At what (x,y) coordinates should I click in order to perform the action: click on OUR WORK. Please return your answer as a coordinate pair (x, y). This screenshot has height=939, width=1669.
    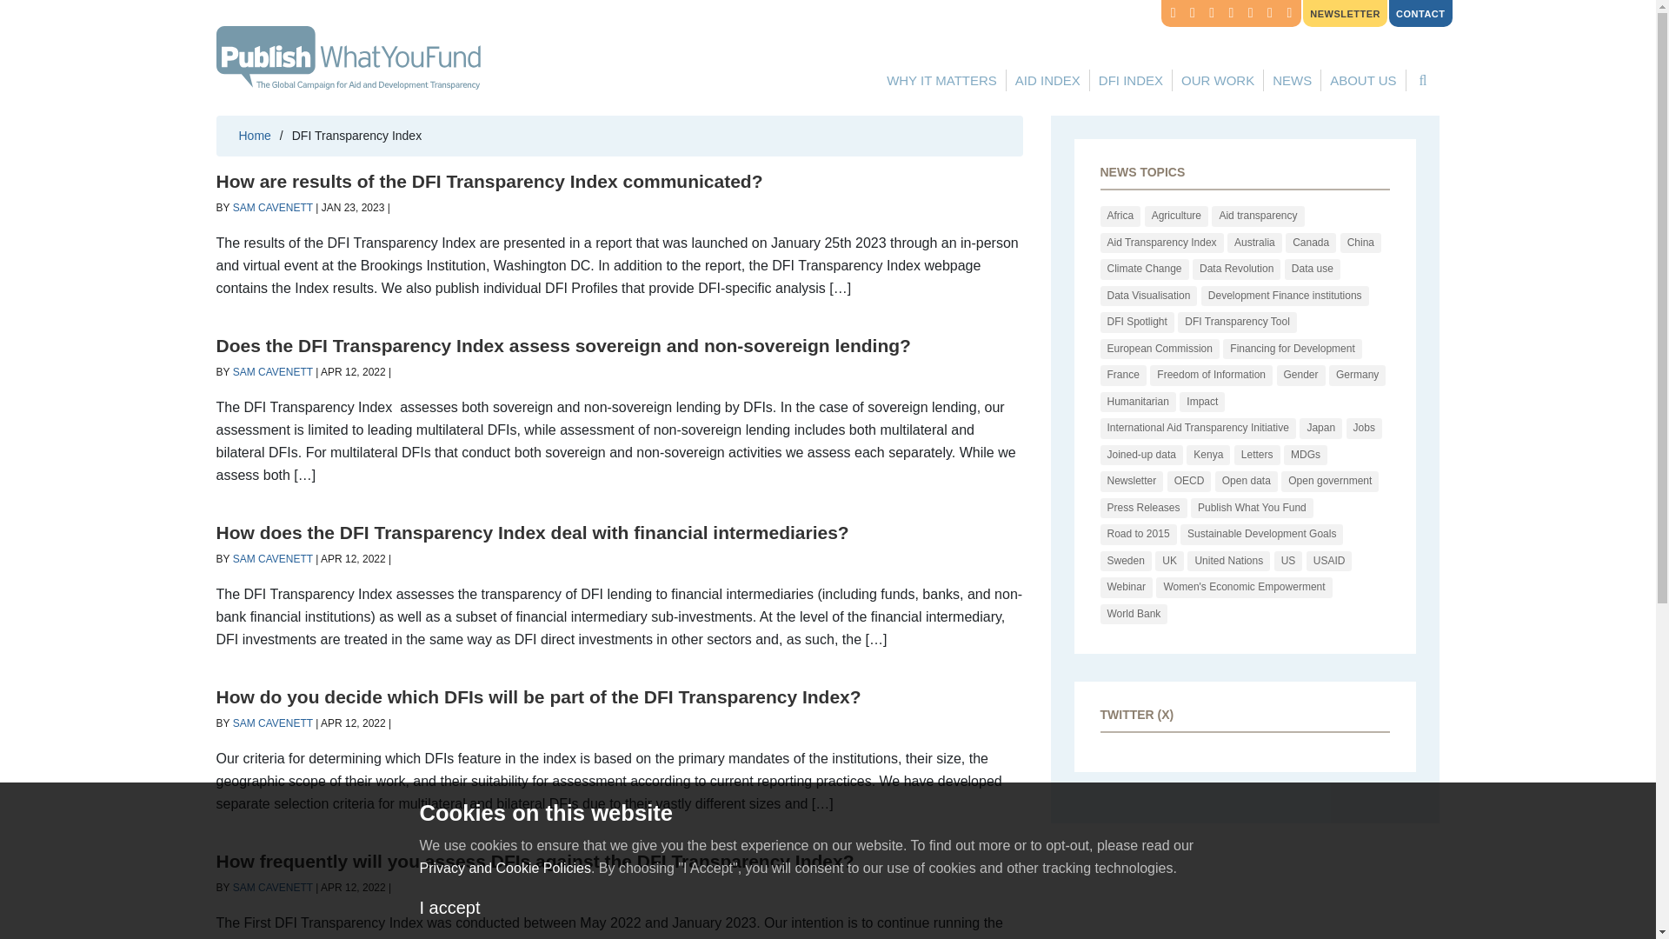
    Looking at the image, I should click on (1218, 80).